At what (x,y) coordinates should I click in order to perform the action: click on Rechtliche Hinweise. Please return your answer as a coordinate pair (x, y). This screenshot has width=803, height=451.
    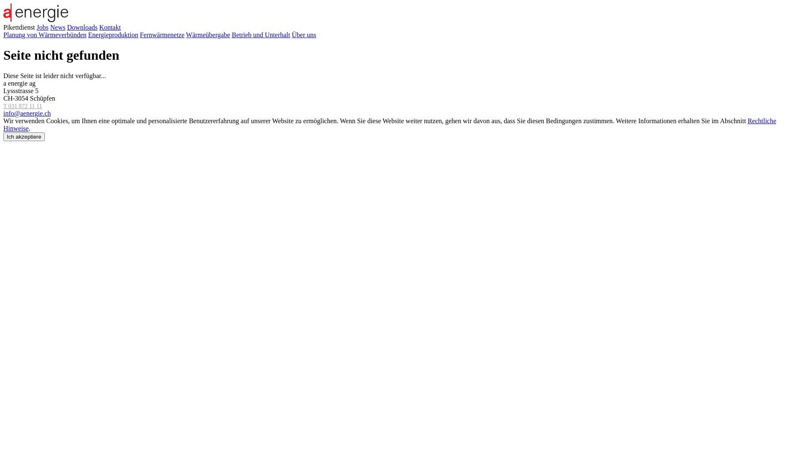
    Looking at the image, I should click on (390, 124).